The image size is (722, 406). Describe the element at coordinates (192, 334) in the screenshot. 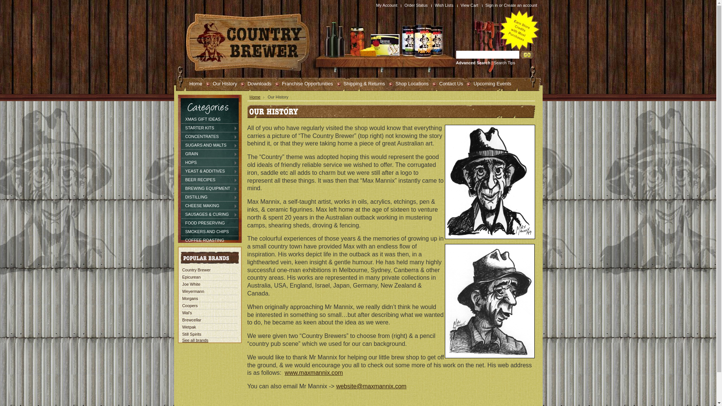

I see `Still Spirits` at that location.